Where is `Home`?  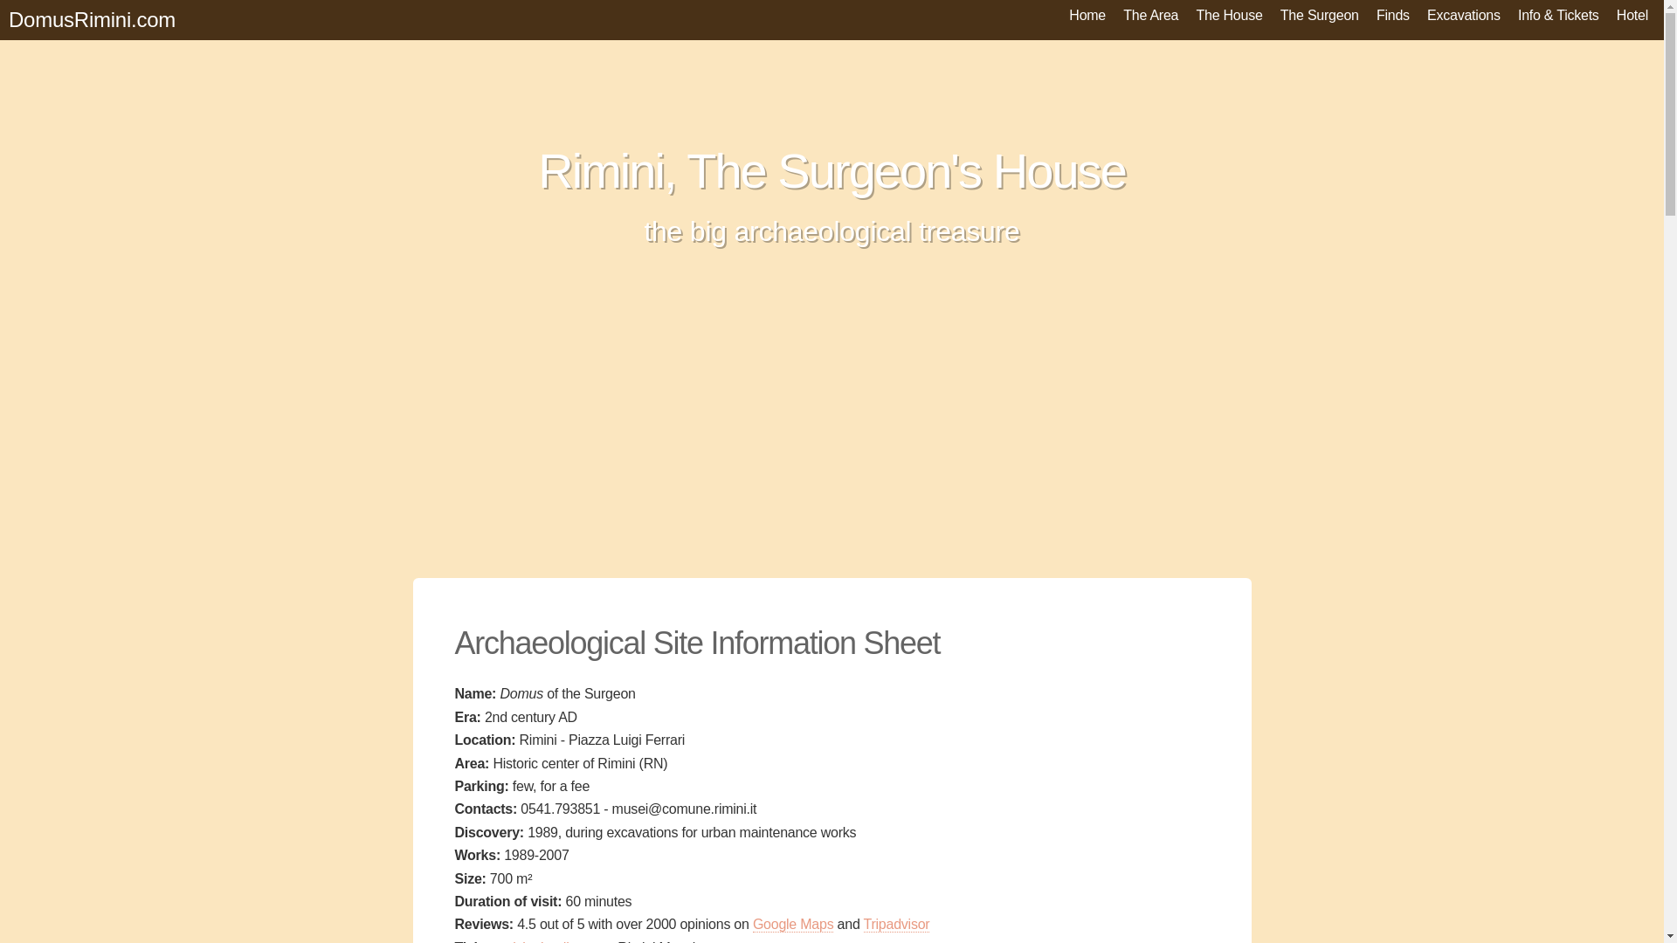 Home is located at coordinates (1087, 15).